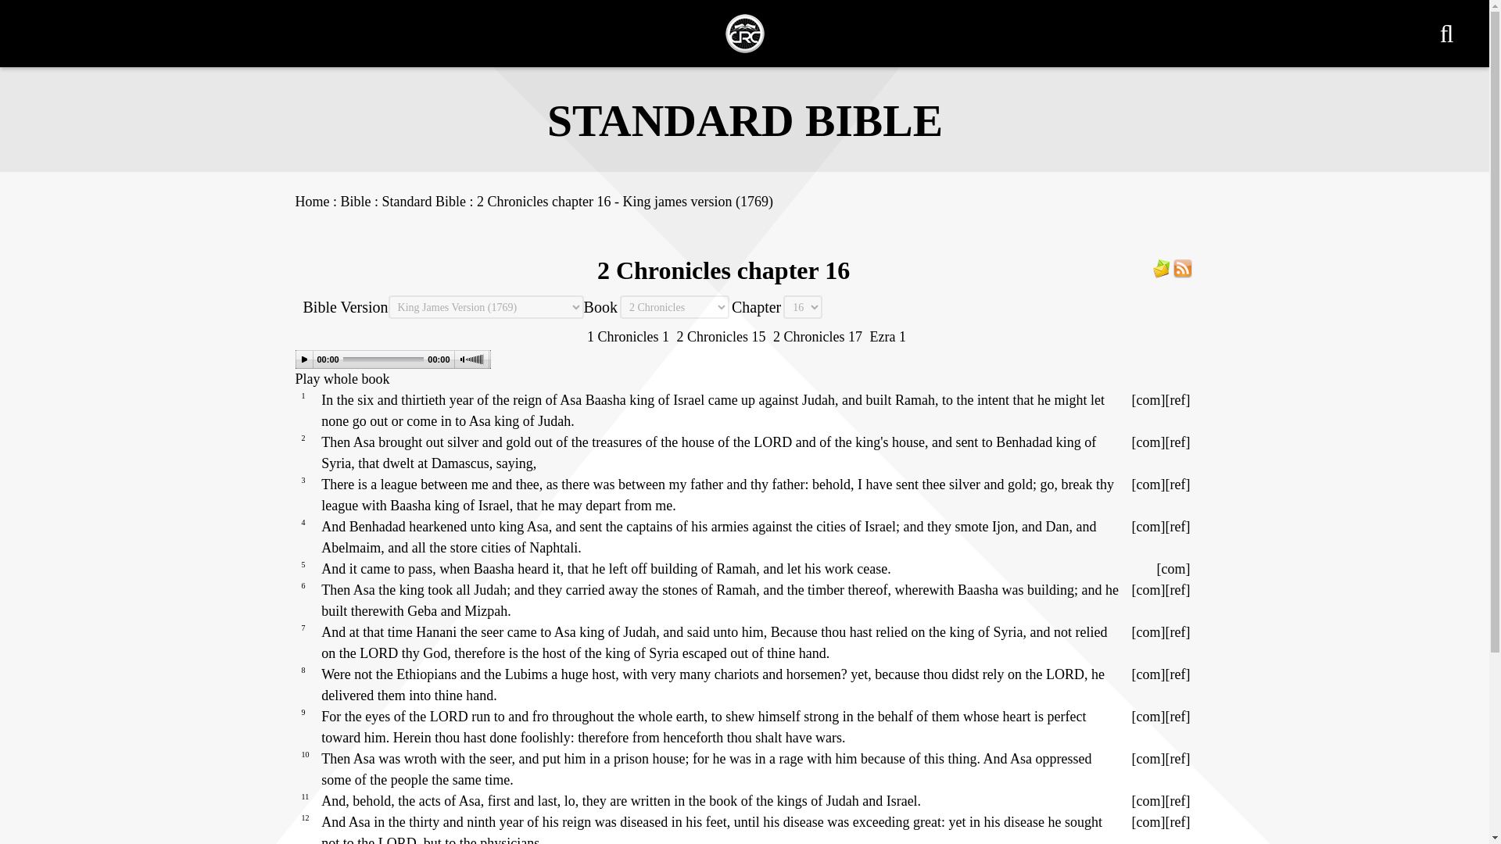 The width and height of the screenshot is (1501, 844). Describe the element at coordinates (1177, 527) in the screenshot. I see `Click to read ` at that location.